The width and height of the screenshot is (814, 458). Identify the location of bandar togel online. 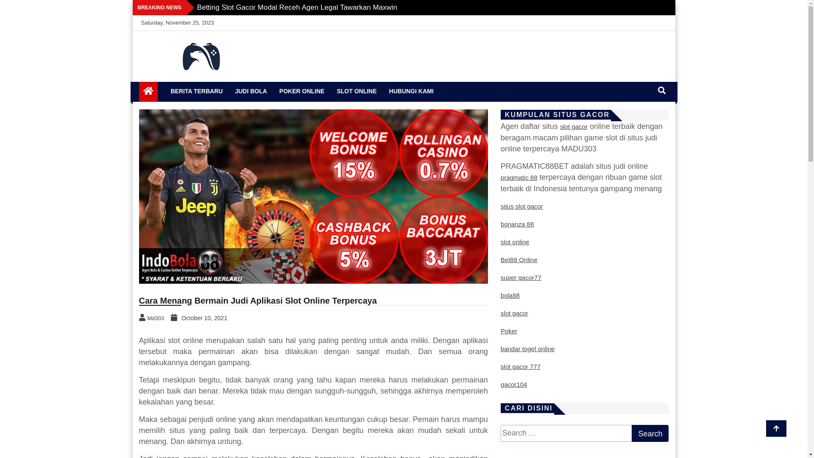
(528, 349).